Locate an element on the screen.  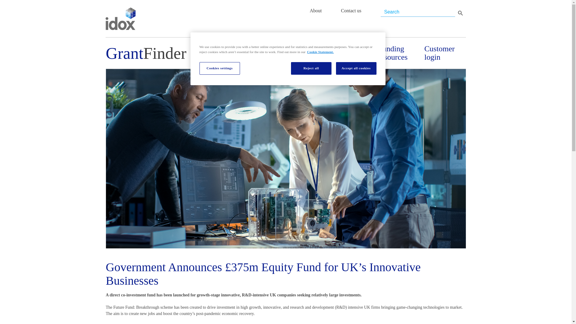
Customer login is located at coordinates (445, 53).